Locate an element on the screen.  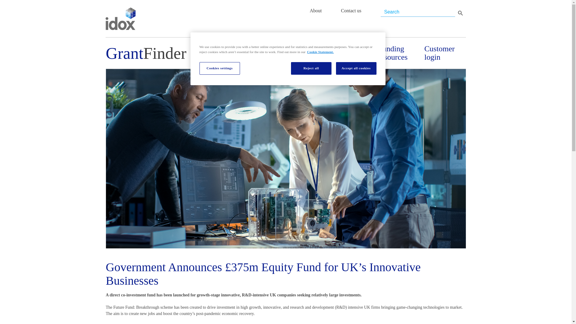
Customer login is located at coordinates (445, 53).